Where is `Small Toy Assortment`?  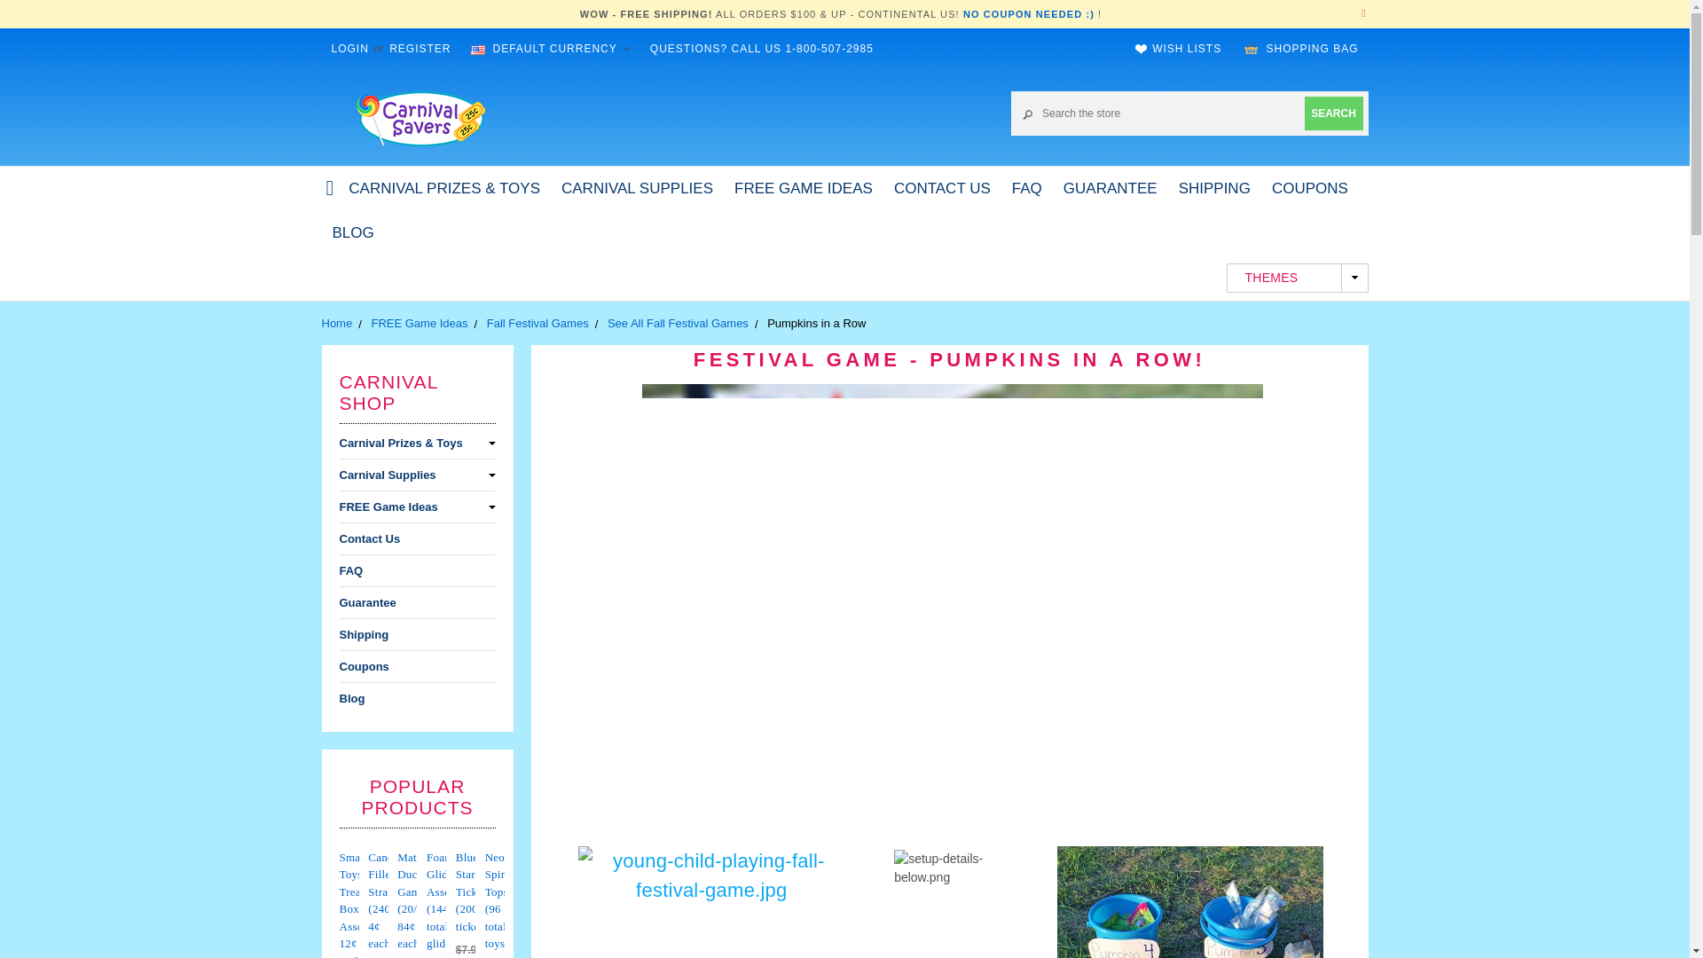
Small Toy Assortment is located at coordinates (344, 834).